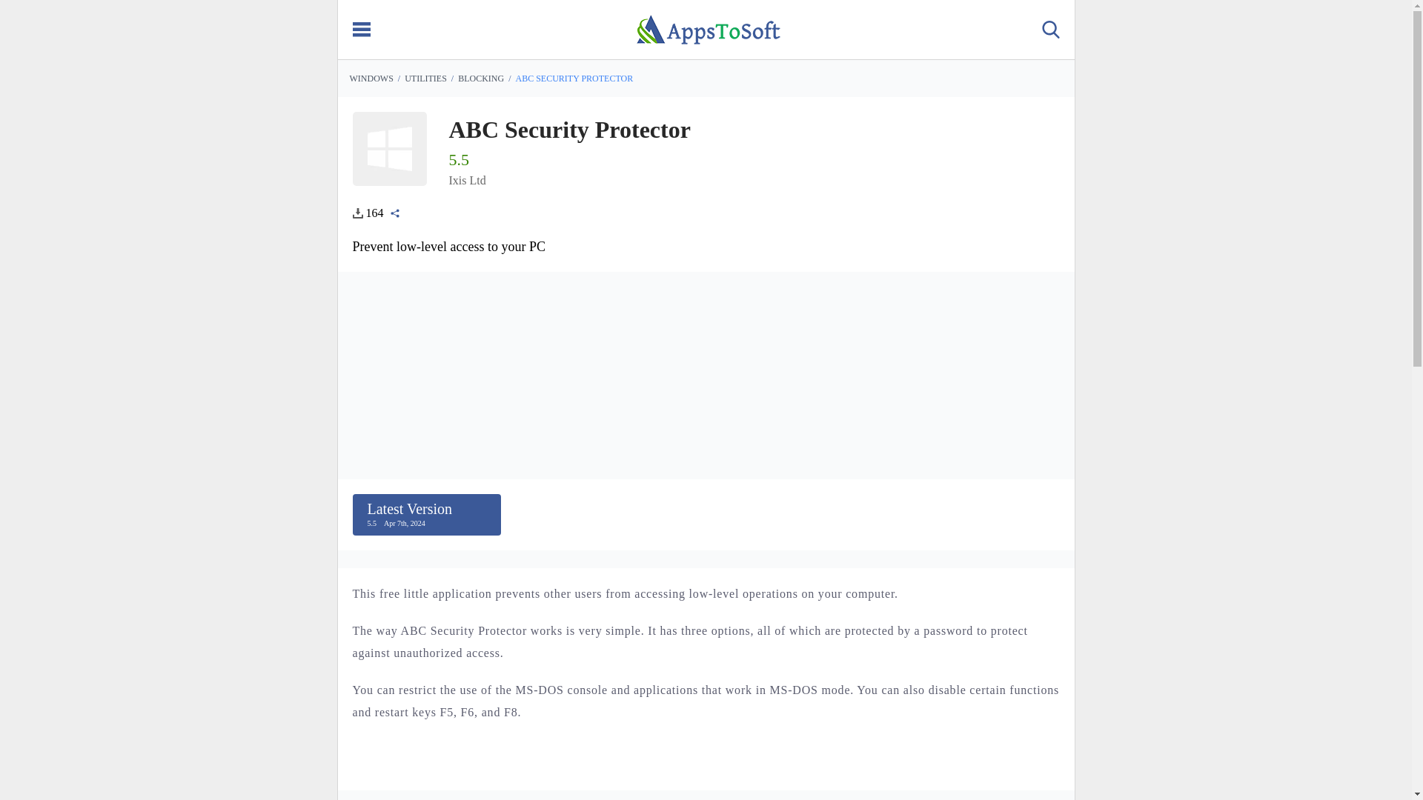 The height and width of the screenshot is (800, 1423). What do you see at coordinates (706, 796) in the screenshot?
I see `WINDOWS` at bounding box center [706, 796].